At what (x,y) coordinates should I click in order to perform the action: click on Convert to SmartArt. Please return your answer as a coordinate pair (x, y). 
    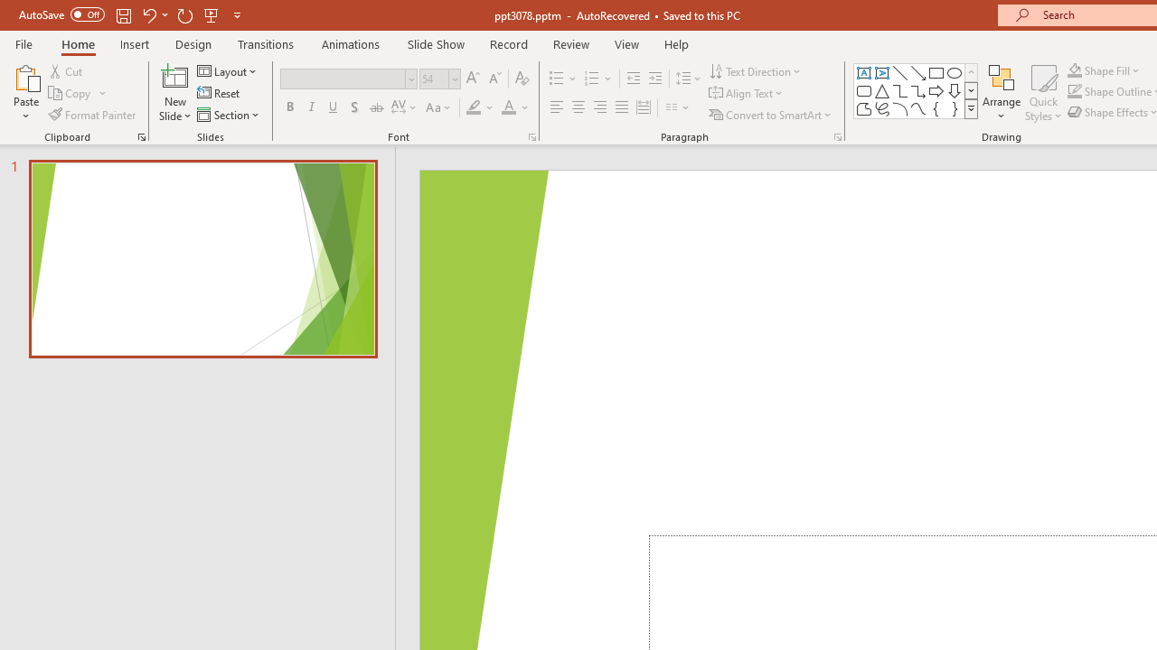
    Looking at the image, I should click on (771, 114).